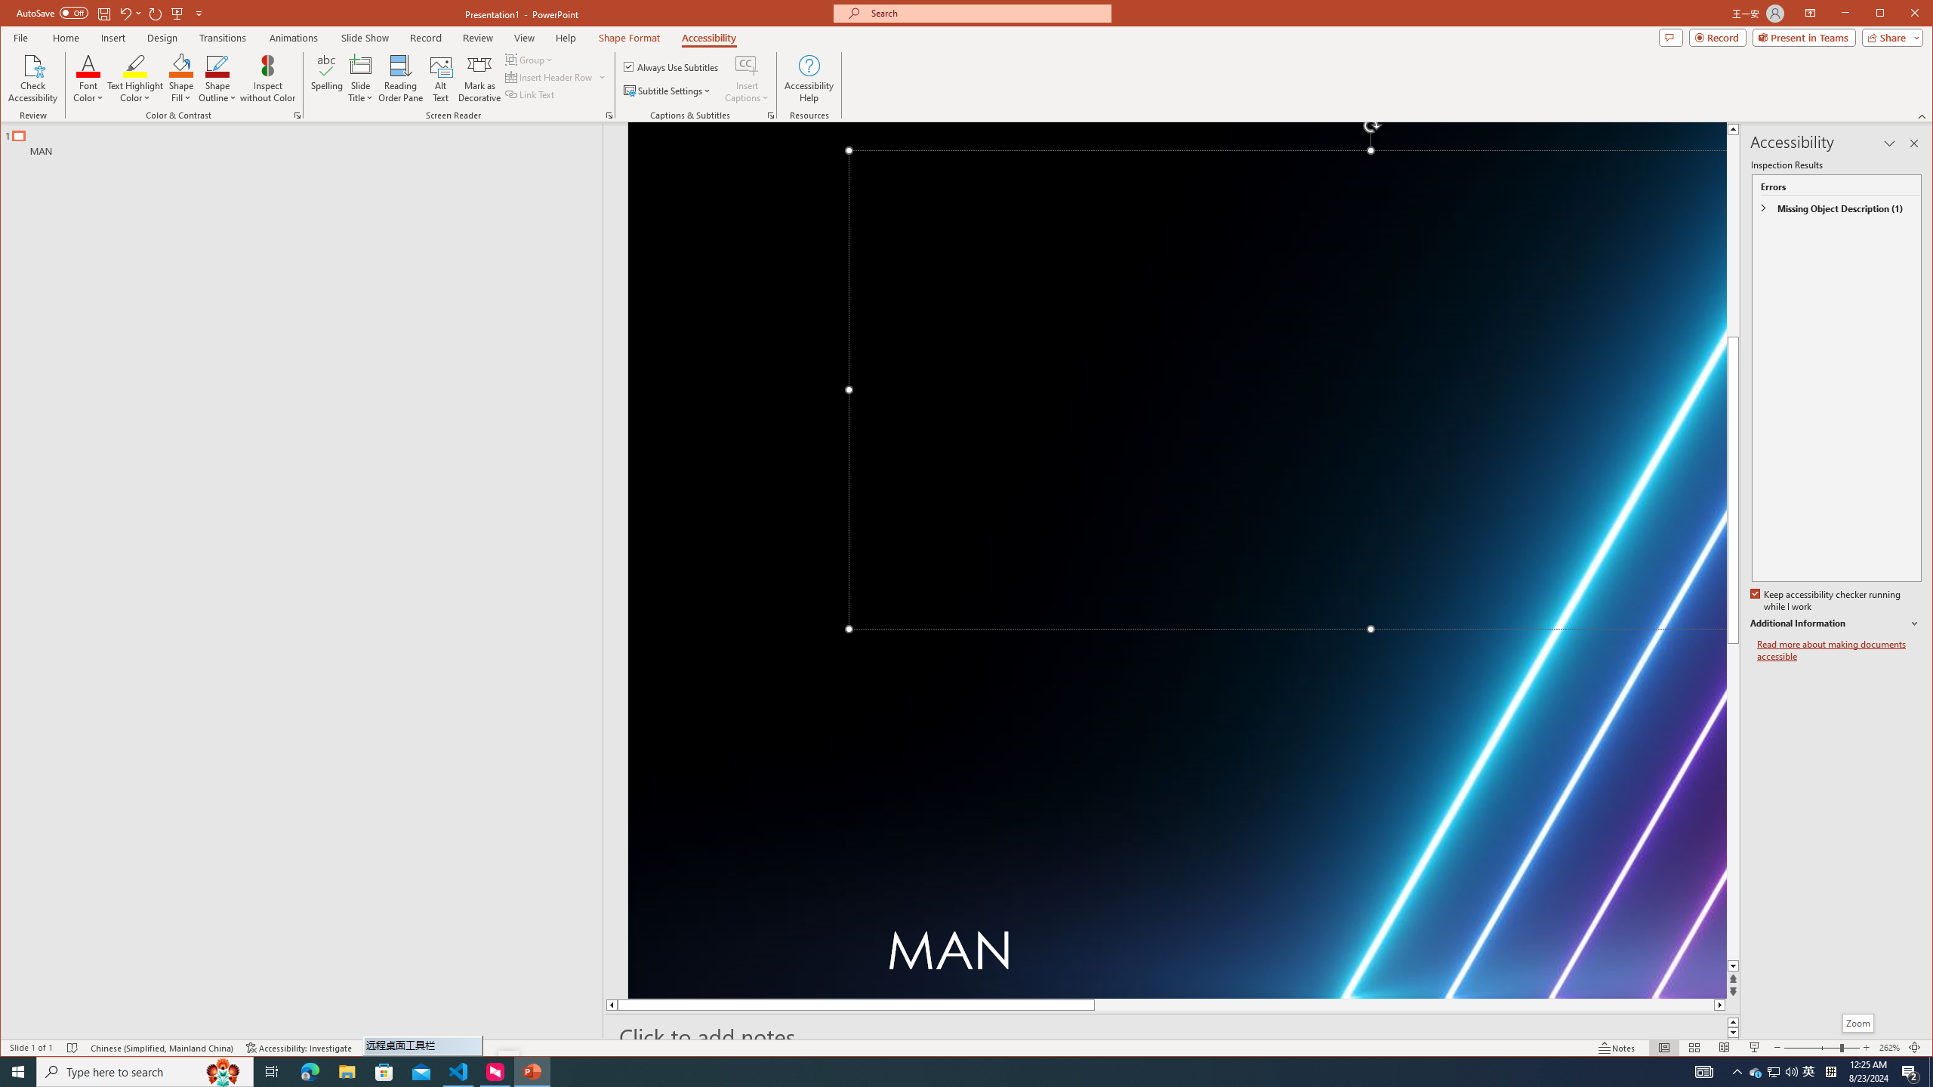 The width and height of the screenshot is (1933, 1087). What do you see at coordinates (33, 79) in the screenshot?
I see `Check Accessibility` at bounding box center [33, 79].